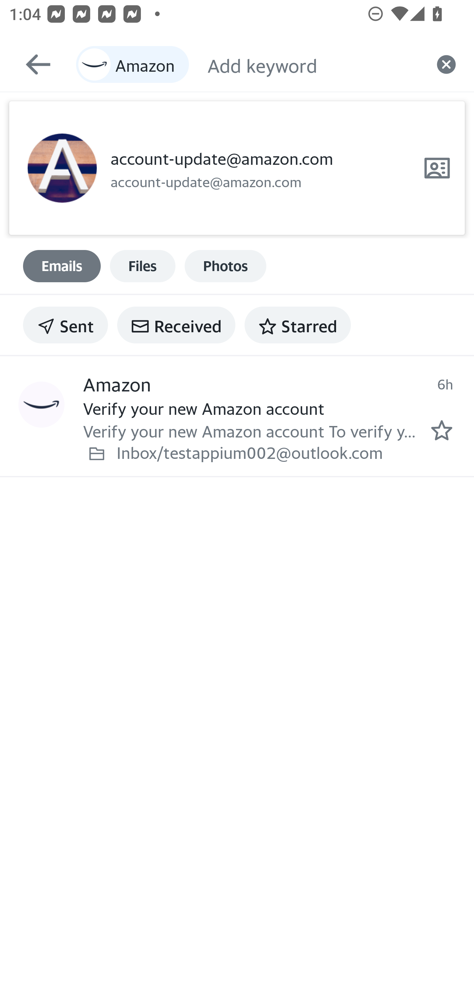  I want to click on Add keyword, so click(313, 64).